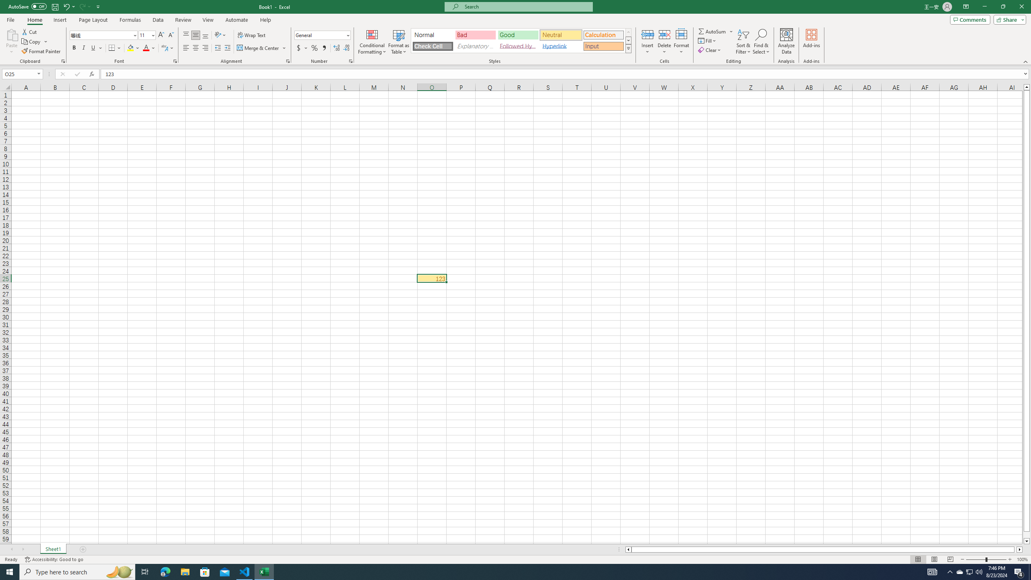 This screenshot has width=1031, height=580. I want to click on Insert, so click(60, 20).